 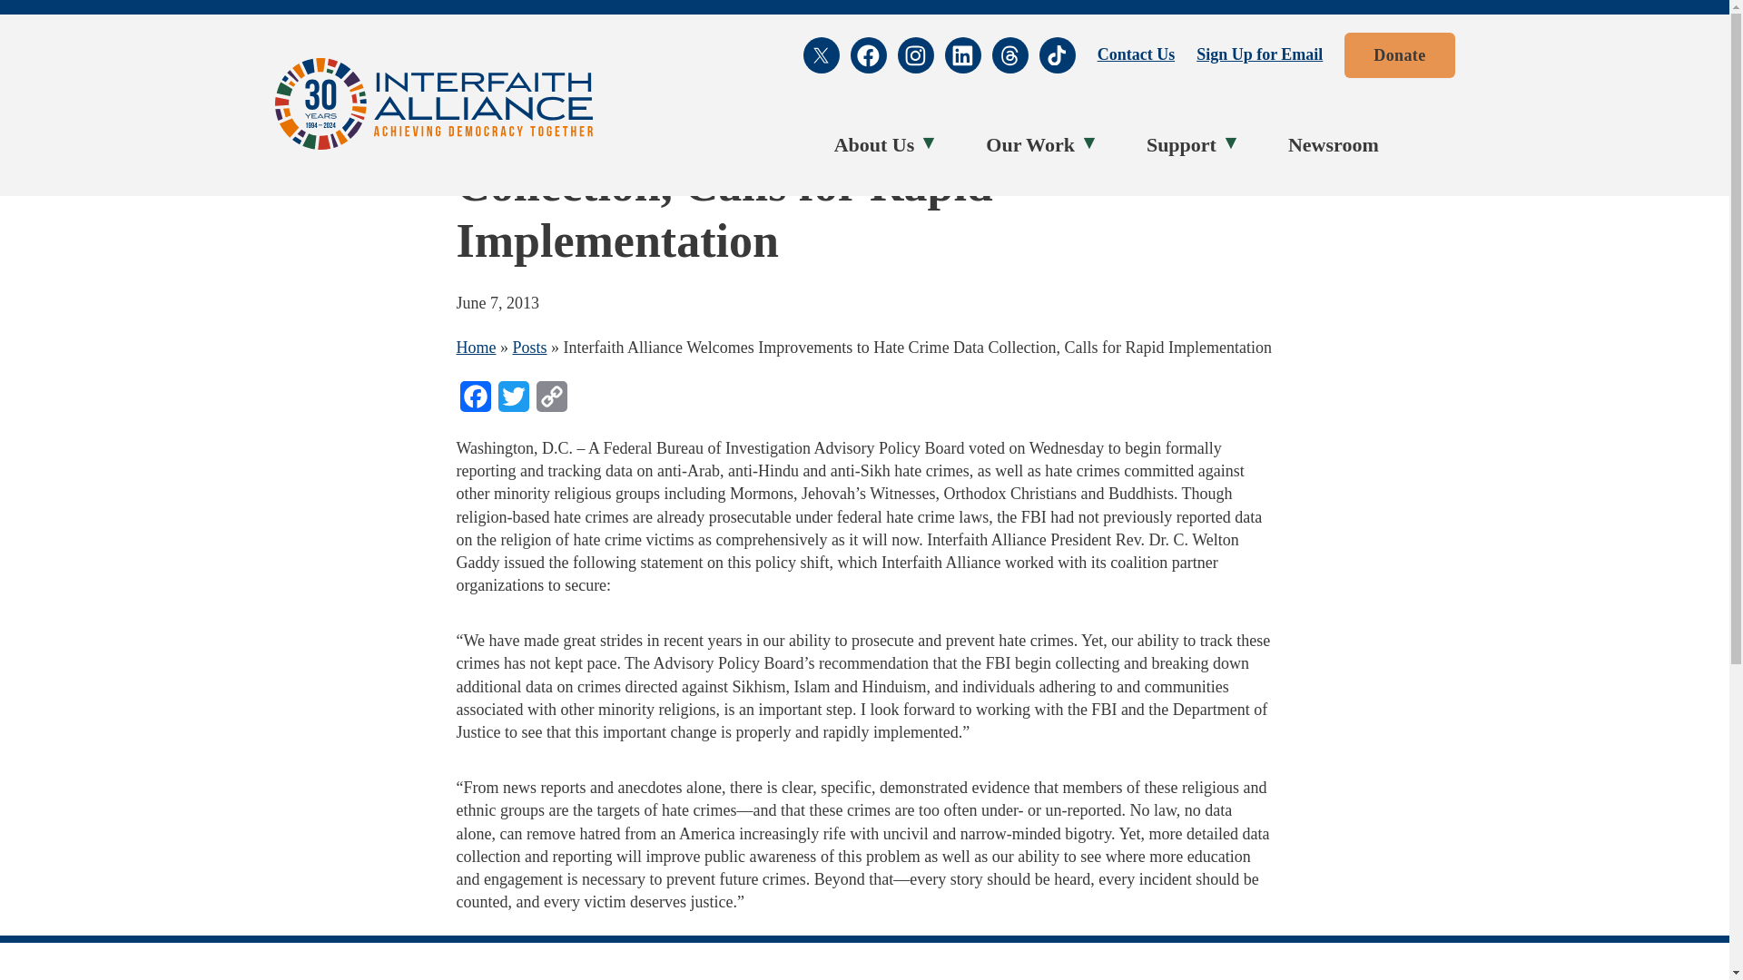 I want to click on Threads, so click(x=1009, y=55).